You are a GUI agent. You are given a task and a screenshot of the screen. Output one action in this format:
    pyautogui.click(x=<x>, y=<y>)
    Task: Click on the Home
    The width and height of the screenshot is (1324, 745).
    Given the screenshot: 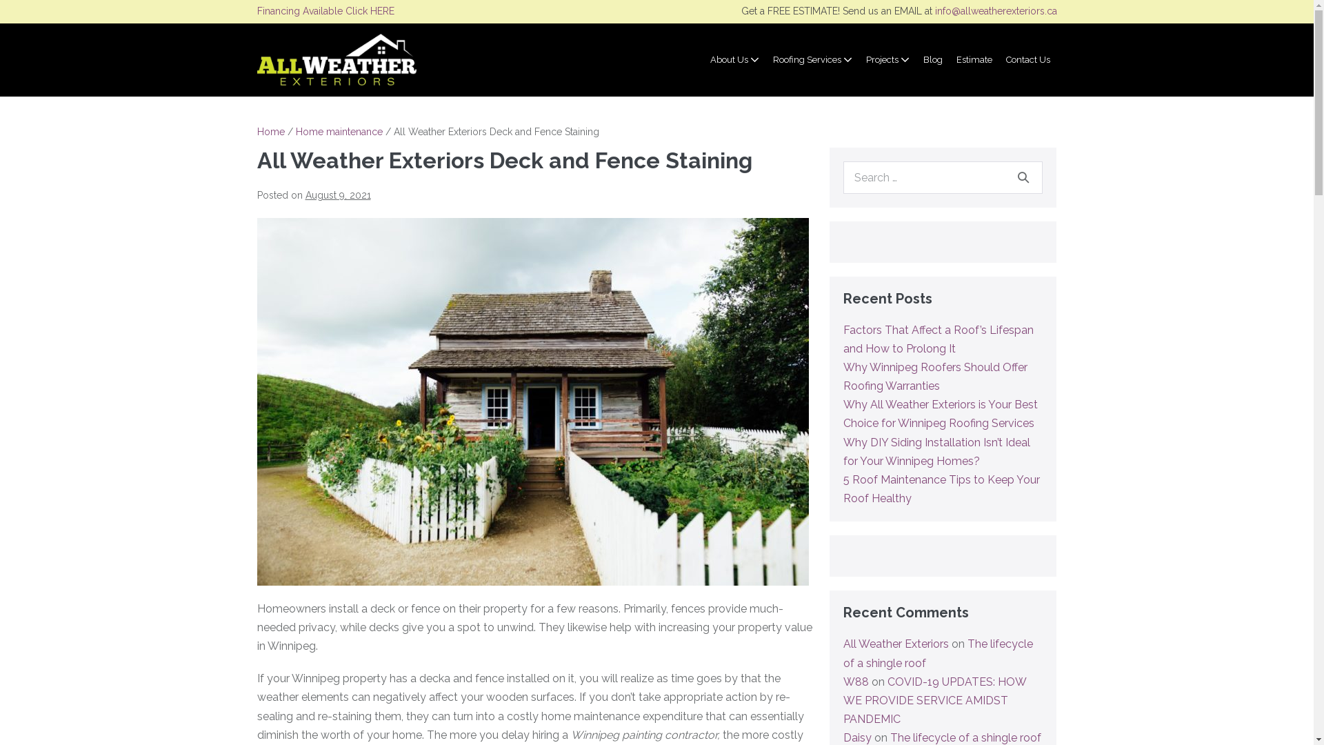 What is the action you would take?
    pyautogui.click(x=270, y=132)
    